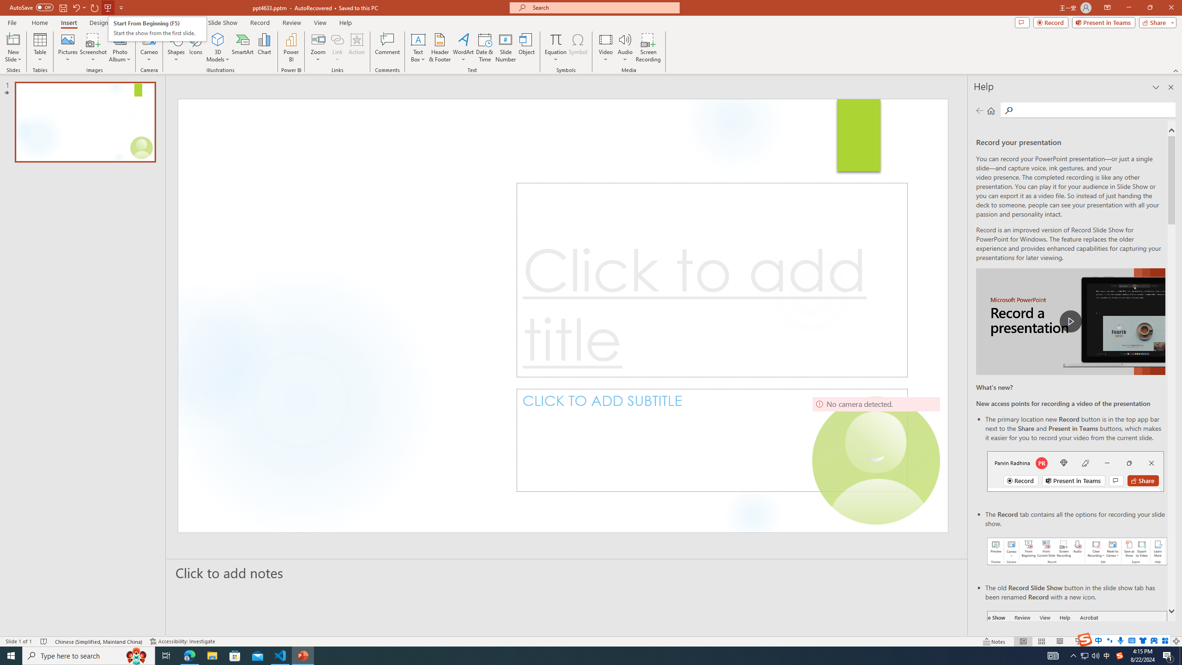  I want to click on 3D Models, so click(218, 48).